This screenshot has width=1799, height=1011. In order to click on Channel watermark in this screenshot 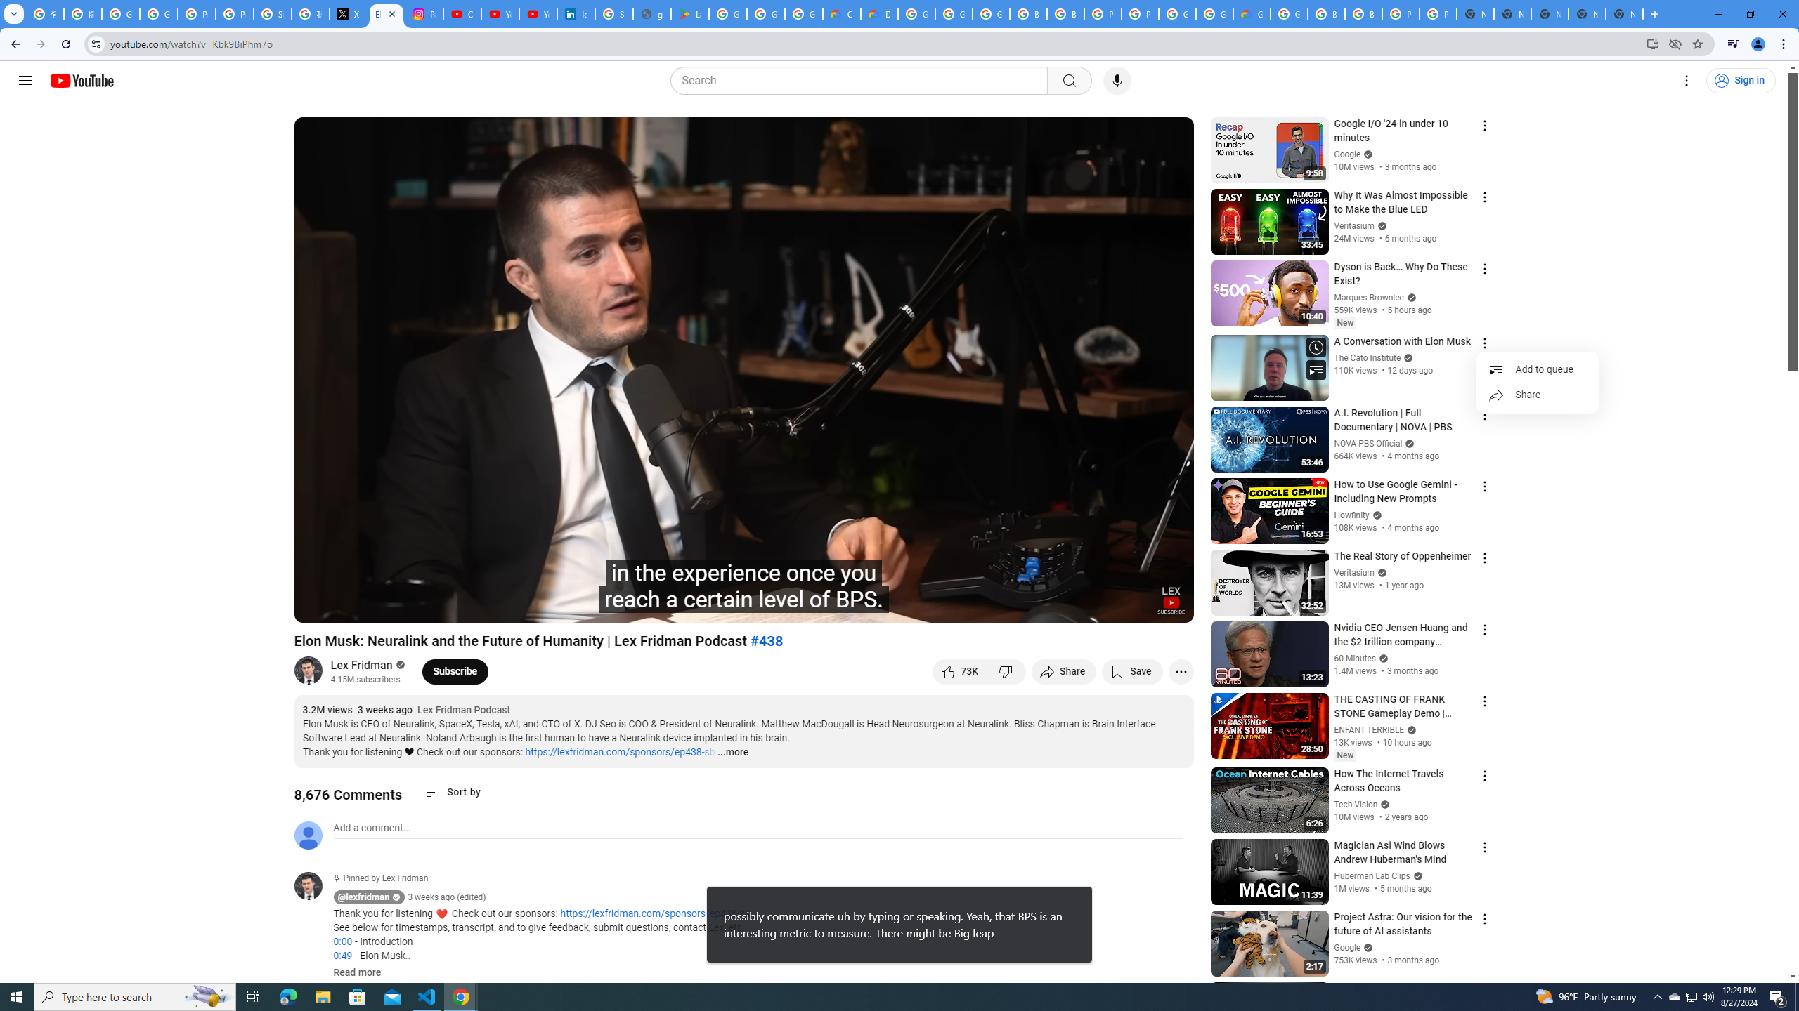, I will do `click(1171, 600)`.